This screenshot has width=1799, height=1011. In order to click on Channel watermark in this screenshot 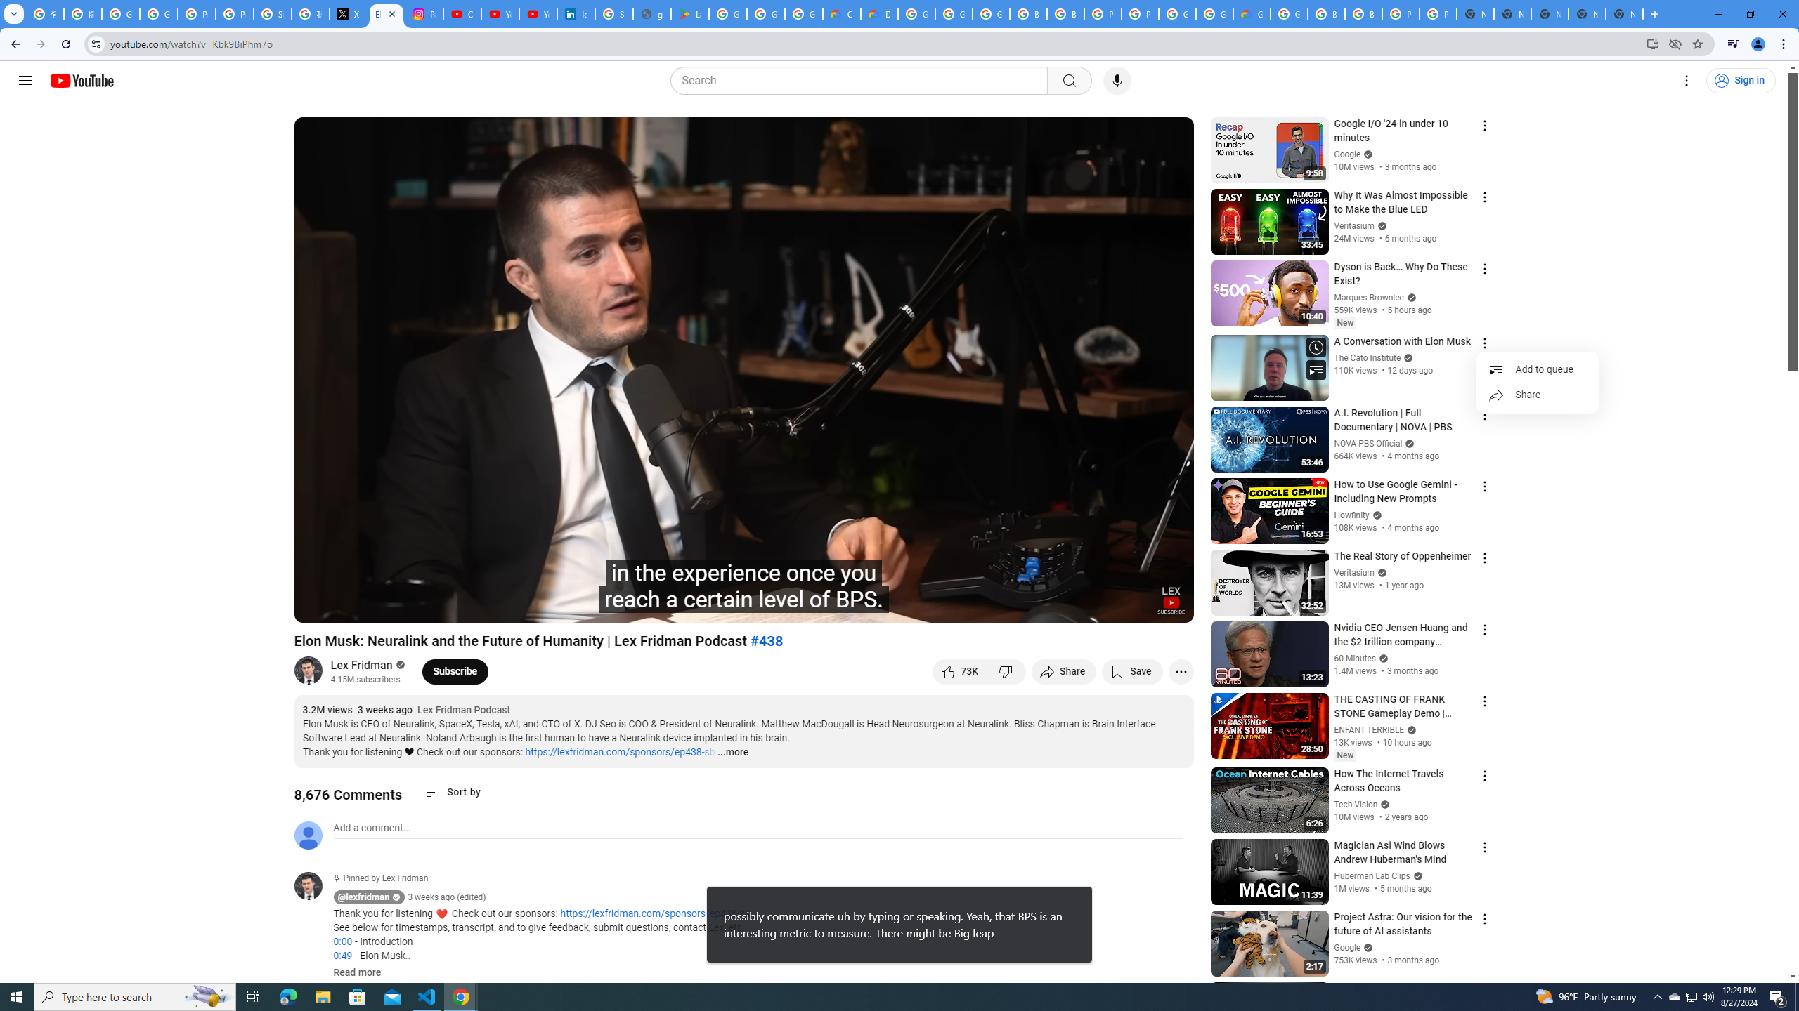, I will do `click(1171, 600)`.